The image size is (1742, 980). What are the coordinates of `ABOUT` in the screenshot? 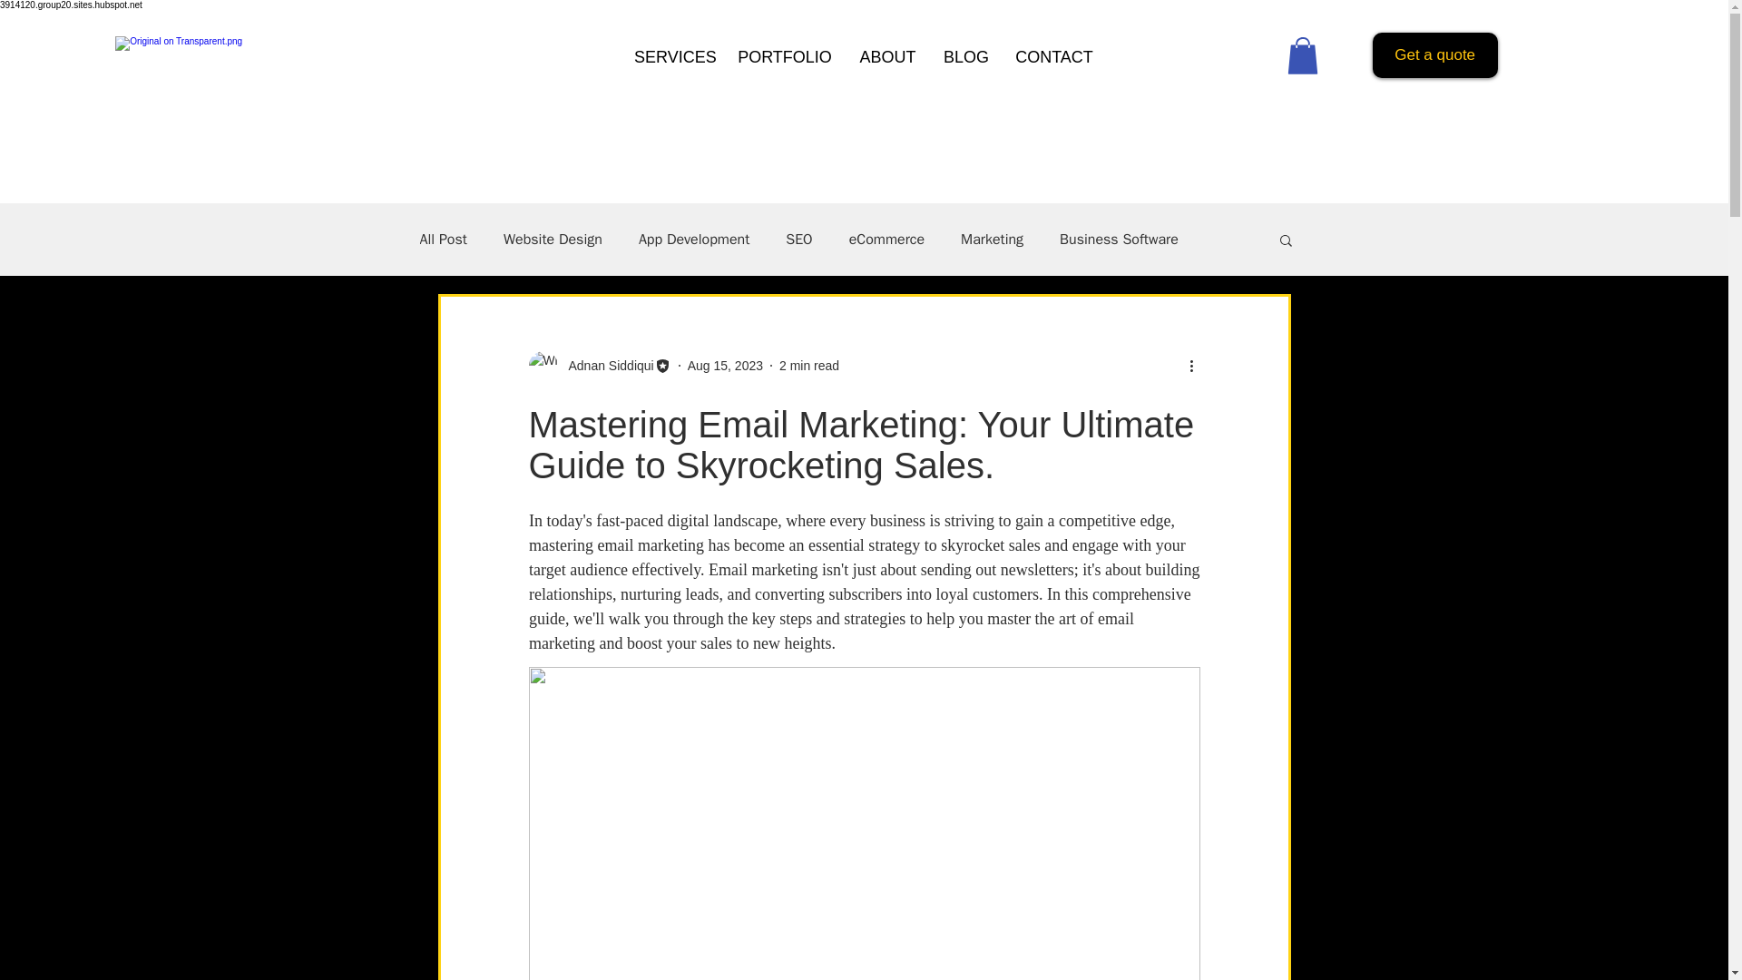 It's located at (887, 58).